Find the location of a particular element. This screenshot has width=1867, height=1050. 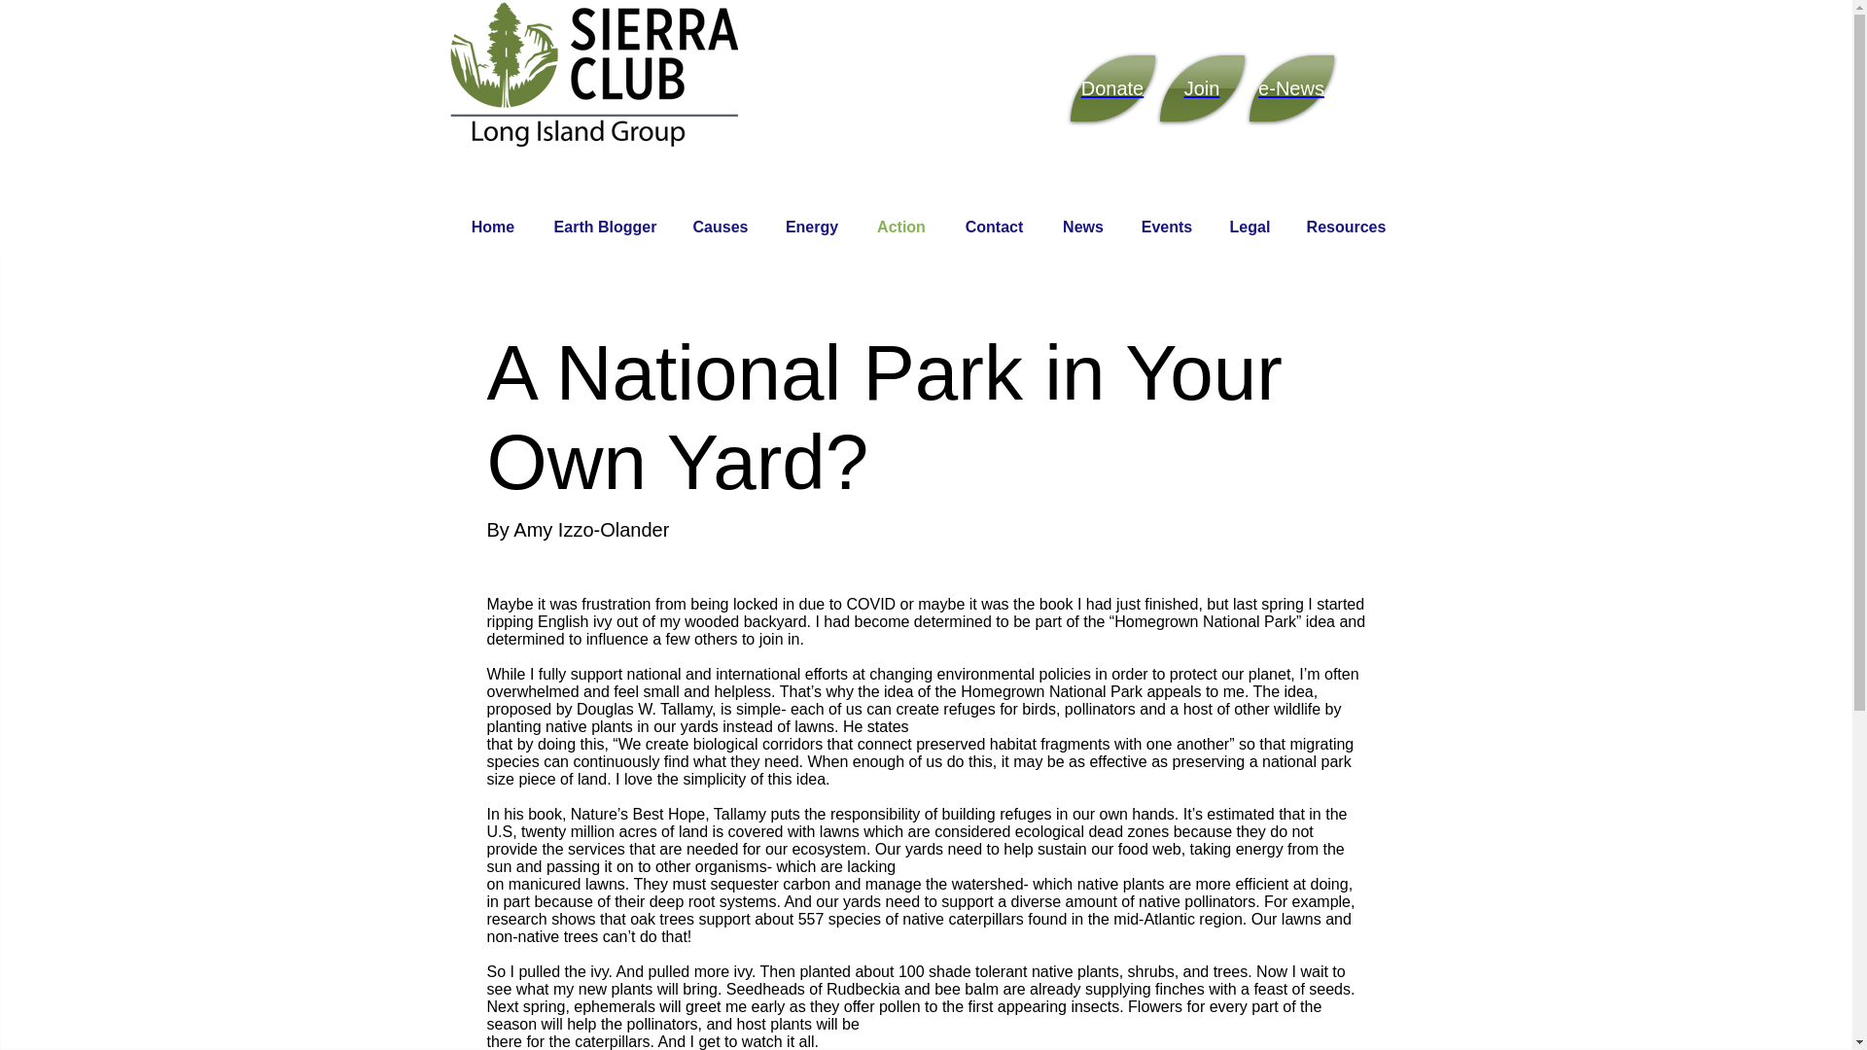

Energy is located at coordinates (811, 227).